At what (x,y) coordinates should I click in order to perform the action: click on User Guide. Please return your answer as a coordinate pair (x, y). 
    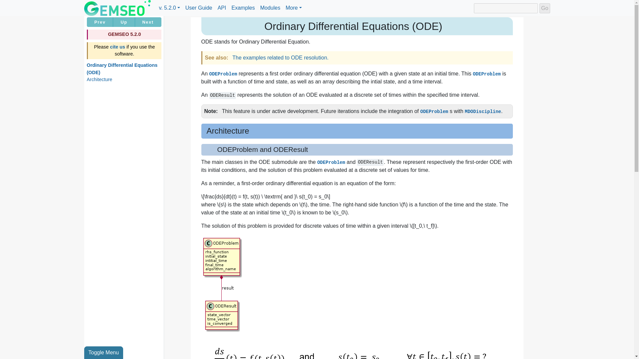
    Looking at the image, I should click on (199, 8).